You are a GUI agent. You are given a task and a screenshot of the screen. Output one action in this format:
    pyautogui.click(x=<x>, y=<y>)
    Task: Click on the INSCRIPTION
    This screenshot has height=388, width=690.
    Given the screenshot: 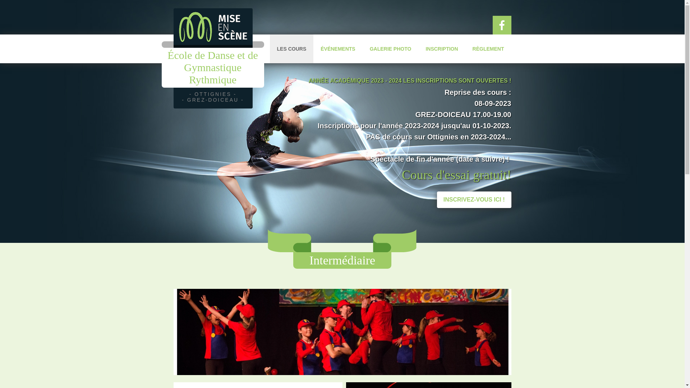 What is the action you would take?
    pyautogui.click(x=442, y=49)
    